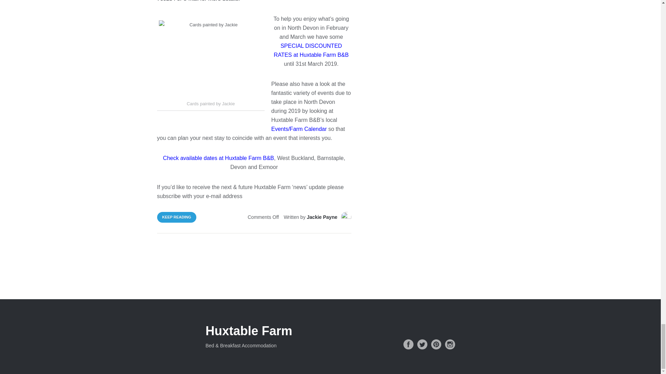 The height and width of the screenshot is (374, 666). What do you see at coordinates (450, 344) in the screenshot?
I see `Follow on Instagram` at bounding box center [450, 344].